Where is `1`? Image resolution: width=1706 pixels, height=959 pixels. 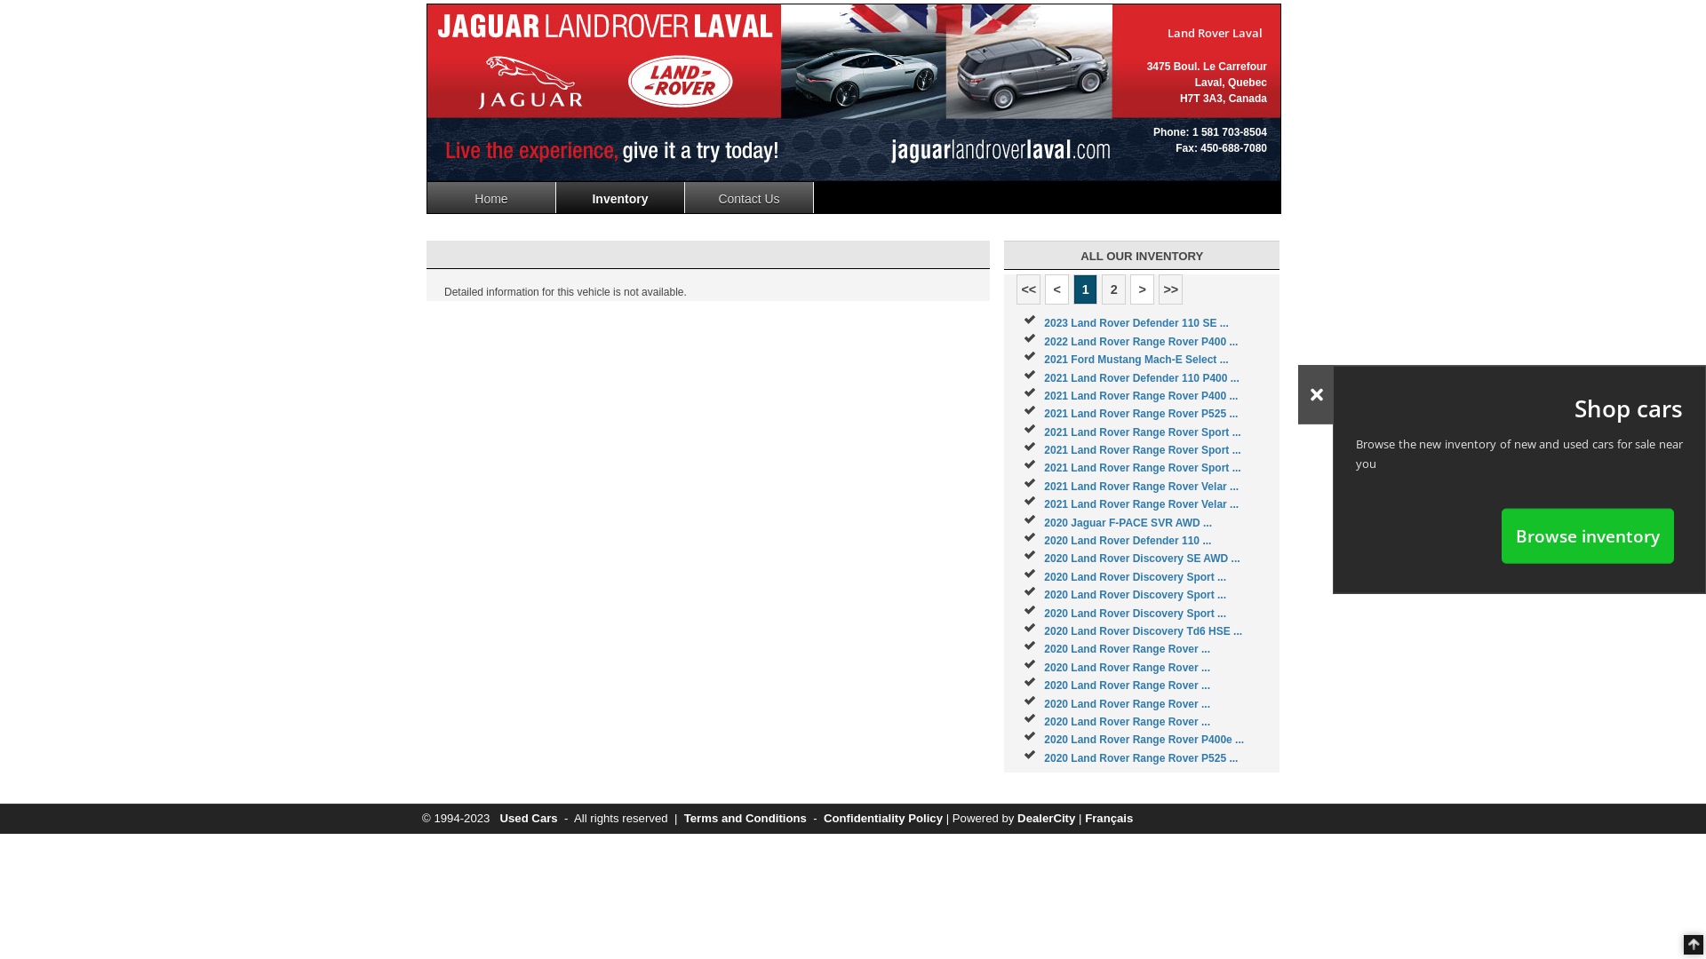 1 is located at coordinates (1086, 289).